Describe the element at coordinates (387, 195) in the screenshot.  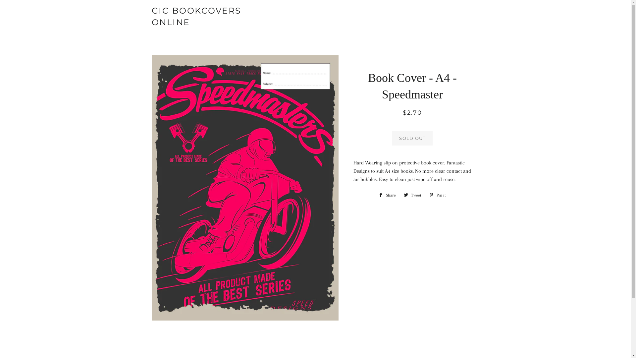
I see `Share
Share on Facebook` at that location.